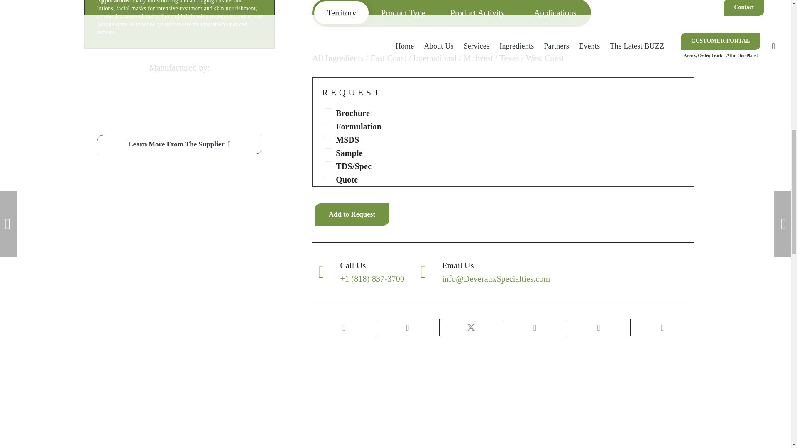  What do you see at coordinates (471, 328) in the screenshot?
I see `Tweet this` at bounding box center [471, 328].